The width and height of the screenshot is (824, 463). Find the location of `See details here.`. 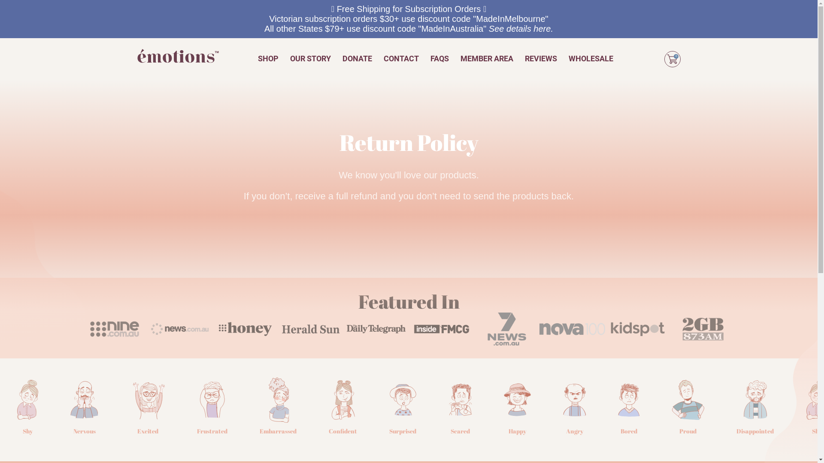

See details here. is located at coordinates (521, 28).